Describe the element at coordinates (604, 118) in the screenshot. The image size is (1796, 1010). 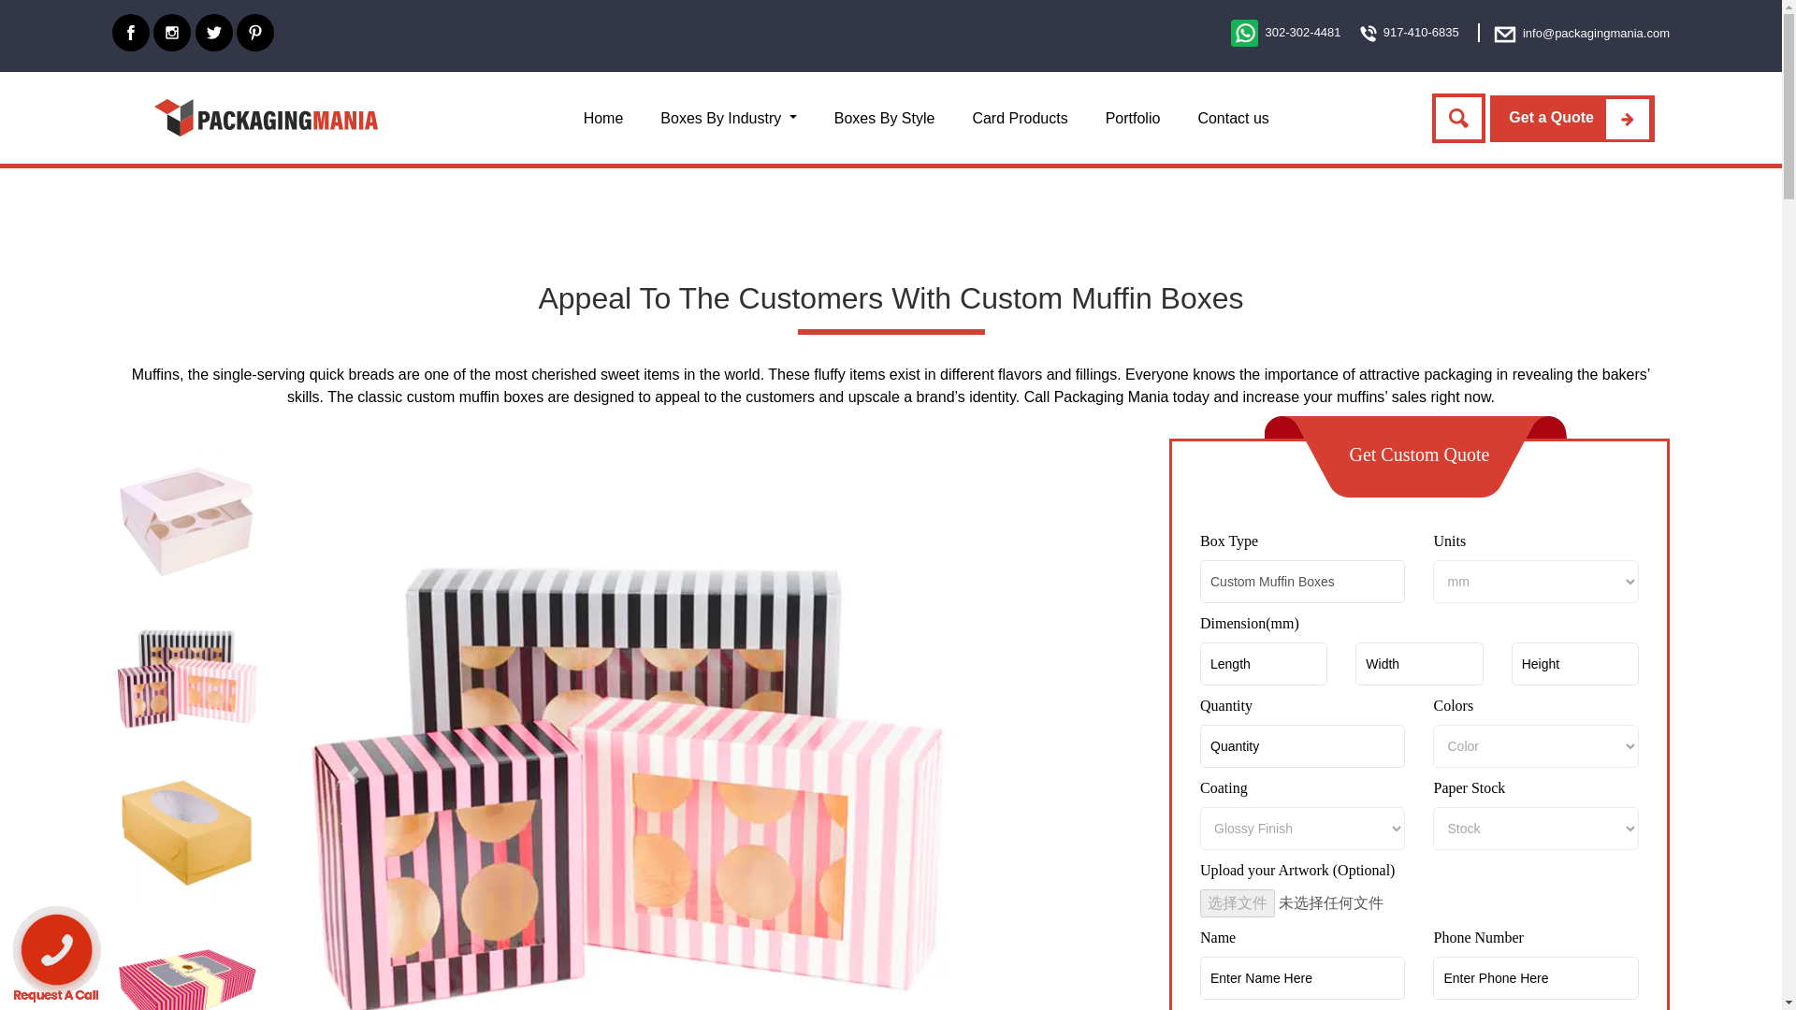
I see `Home` at that location.